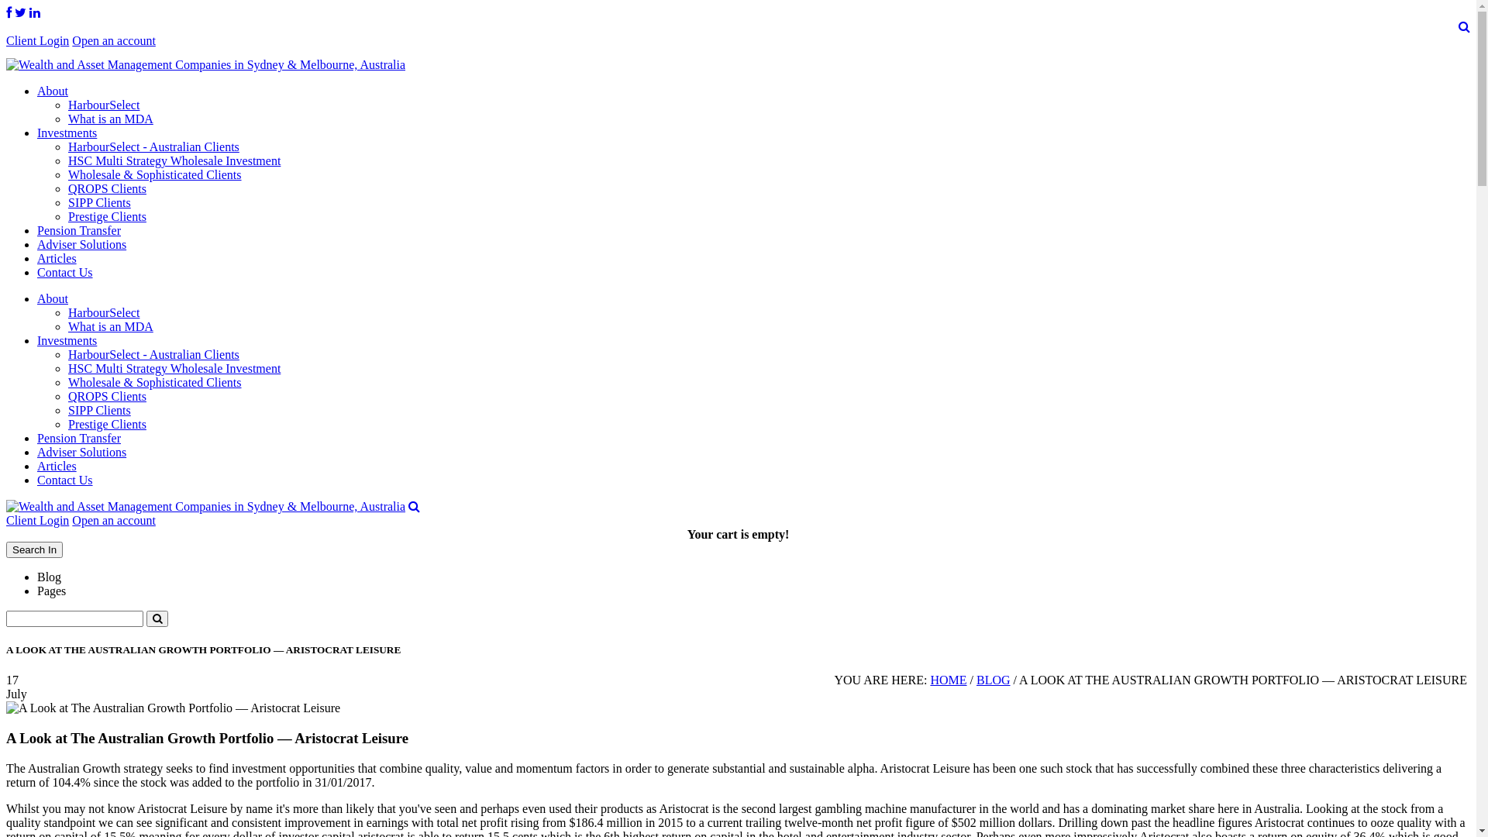 The height and width of the screenshot is (837, 1488). Describe the element at coordinates (104, 313) in the screenshot. I see `HarbourSelect` at that location.